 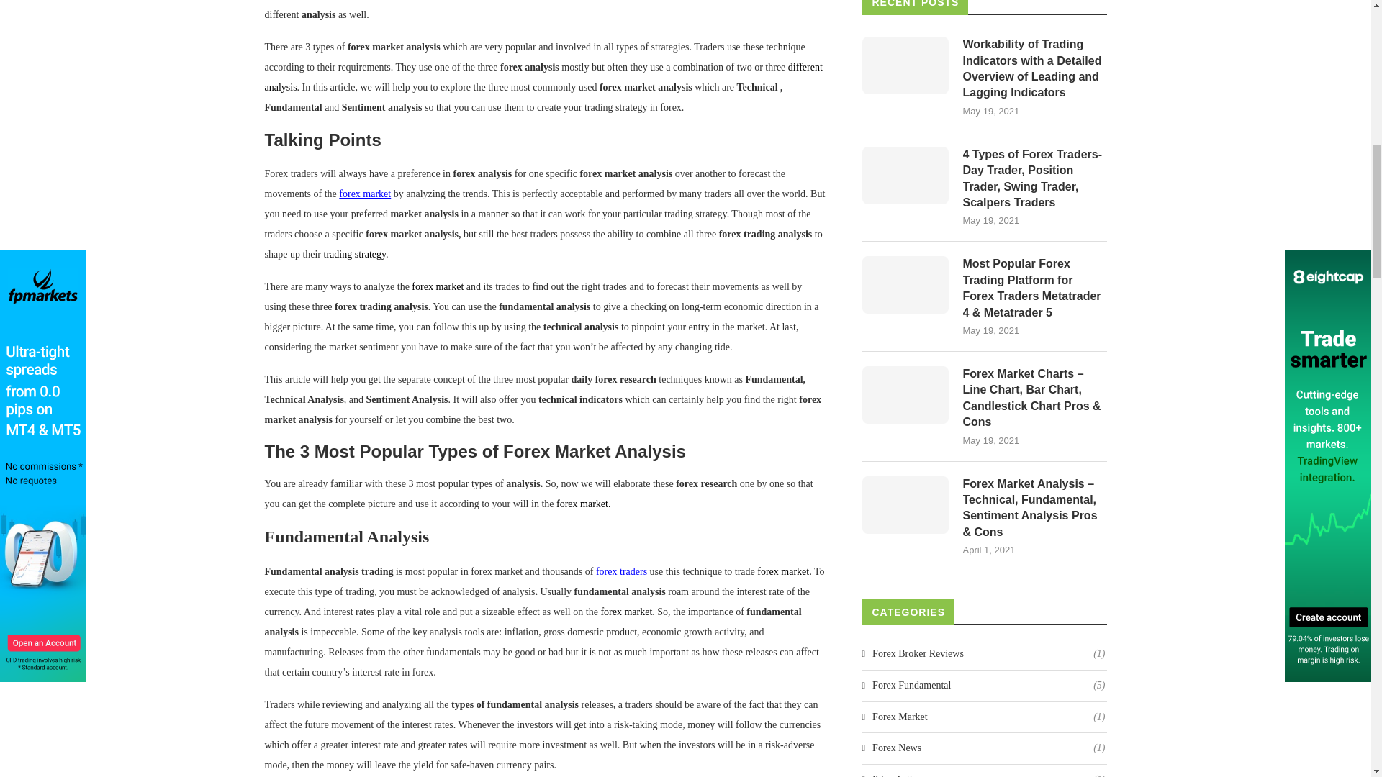 I want to click on forex market, so click(x=364, y=194).